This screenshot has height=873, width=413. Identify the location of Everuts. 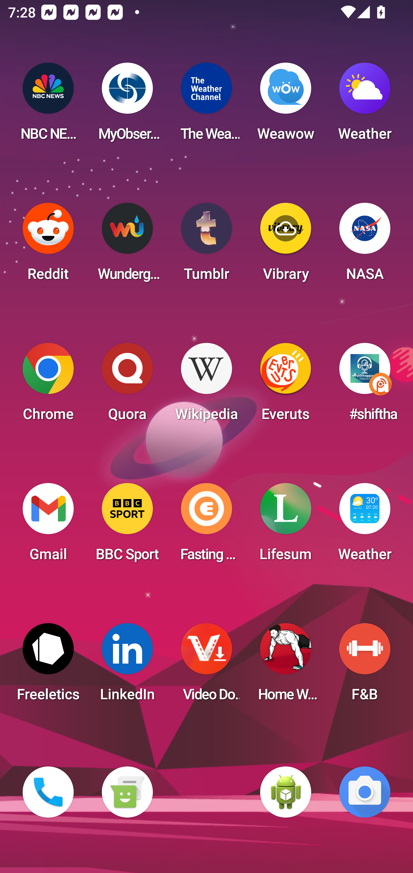
(286, 385).